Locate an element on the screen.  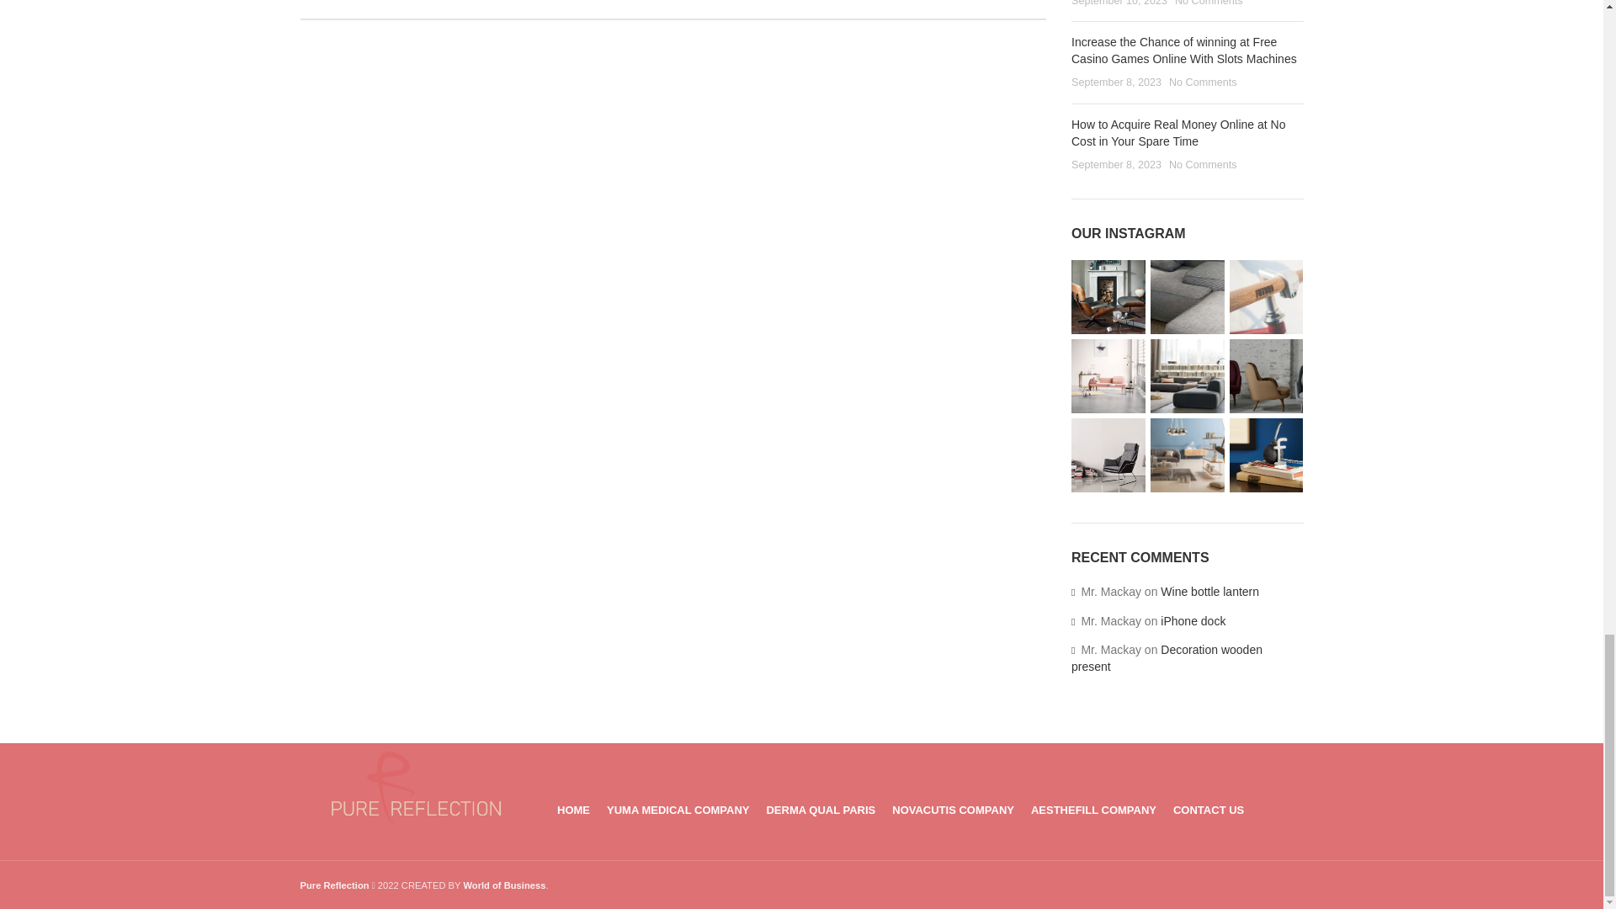
pure-reflection-logo-png is located at coordinates (415, 788).